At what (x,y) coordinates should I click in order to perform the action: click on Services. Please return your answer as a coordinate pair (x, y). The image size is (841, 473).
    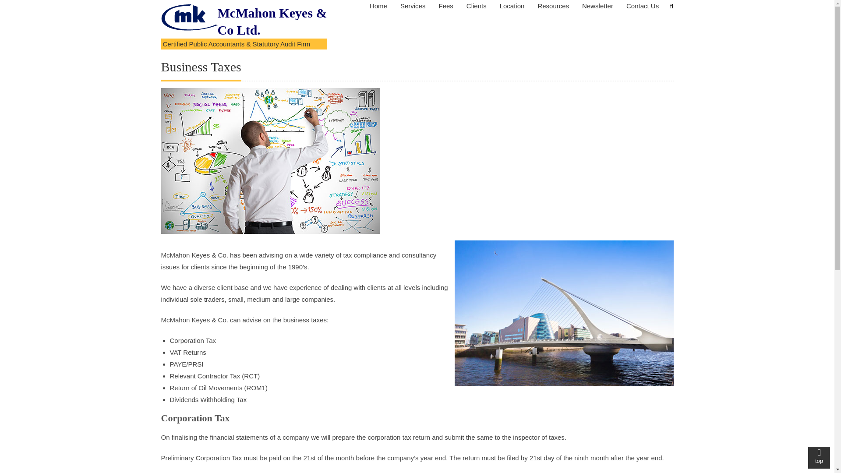
    Looking at the image, I should click on (413, 6).